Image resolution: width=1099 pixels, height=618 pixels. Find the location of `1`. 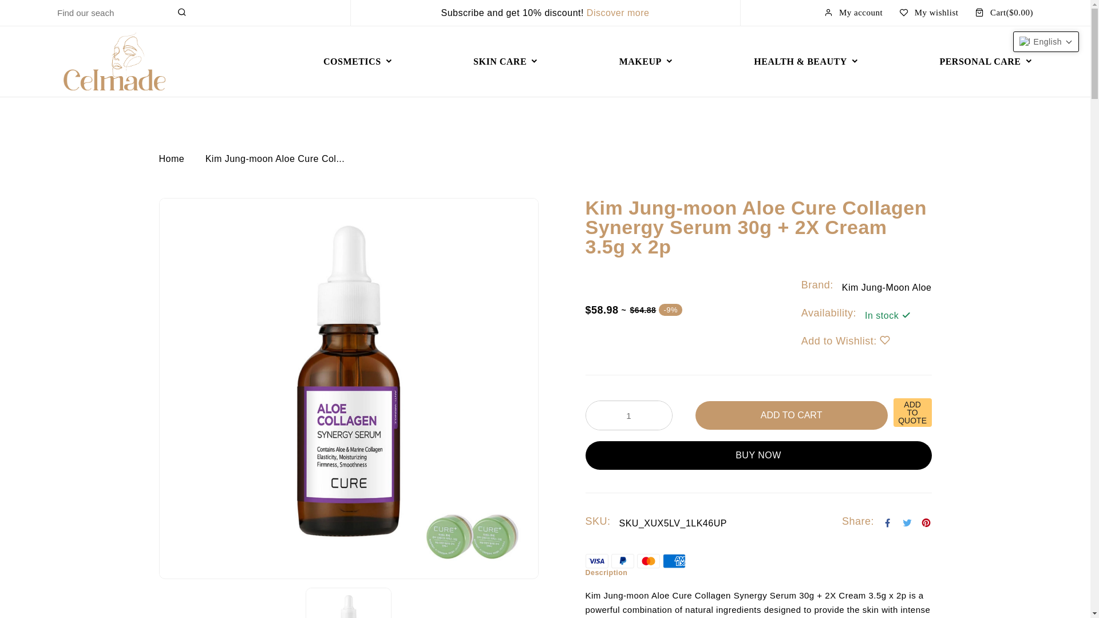

1 is located at coordinates (628, 415).